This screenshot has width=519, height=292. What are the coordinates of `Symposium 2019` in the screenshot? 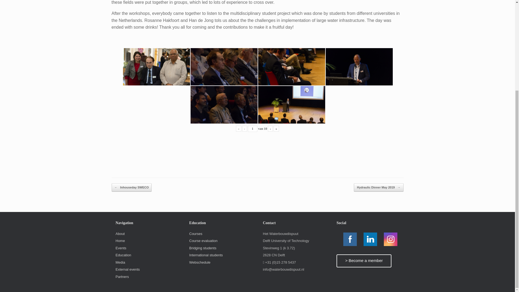 It's located at (291, 67).